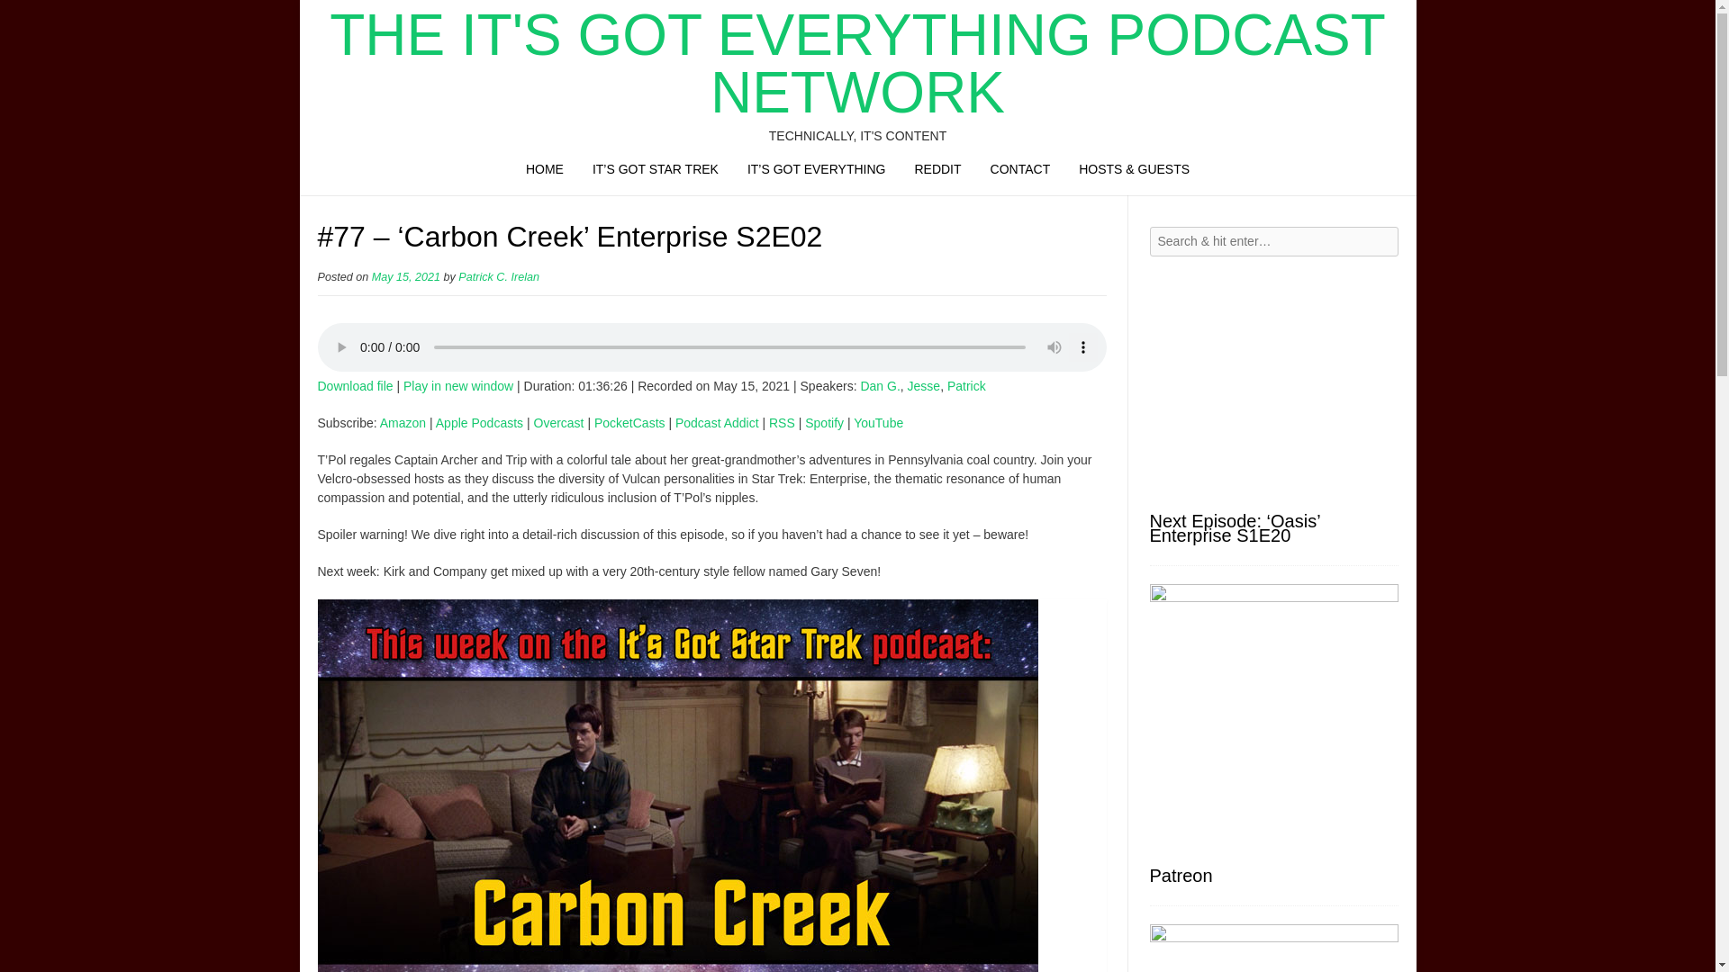 This screenshot has width=1729, height=972. Describe the element at coordinates (1020, 173) in the screenshot. I see `CONTACT` at that location.